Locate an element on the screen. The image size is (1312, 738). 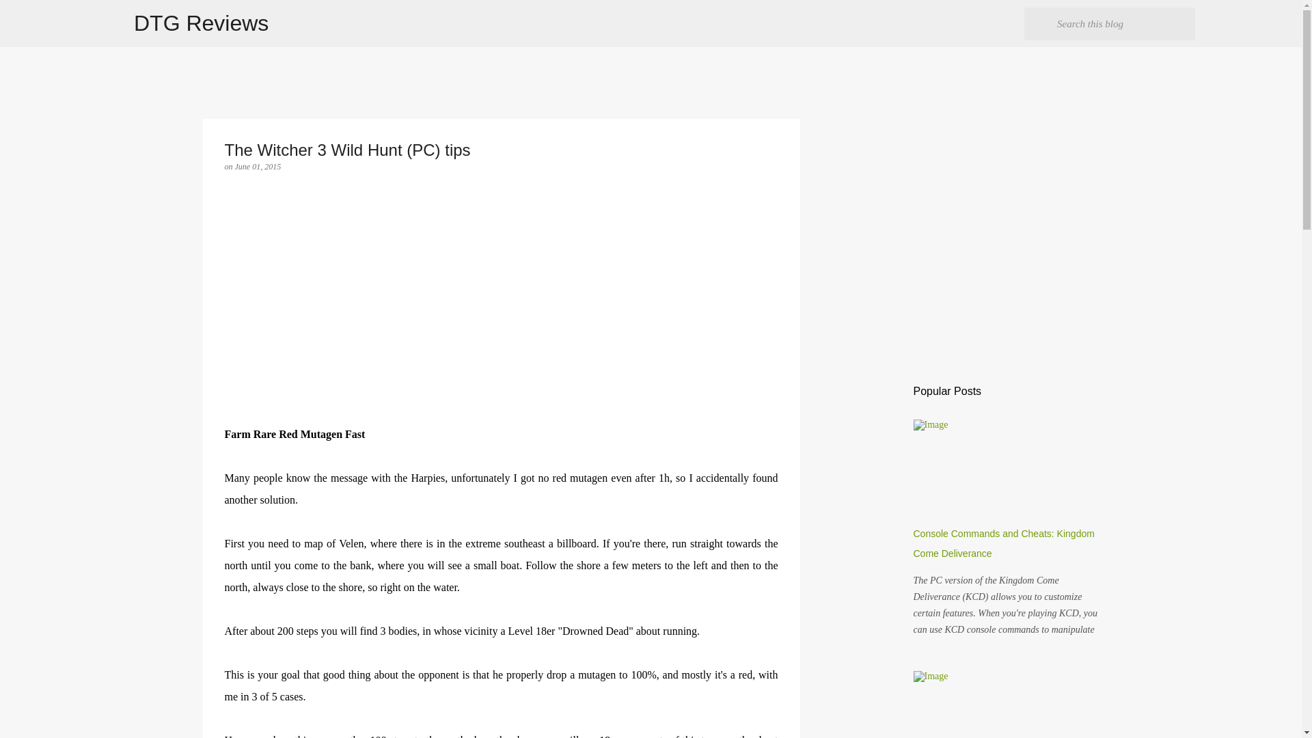
permanent link is located at coordinates (258, 166).